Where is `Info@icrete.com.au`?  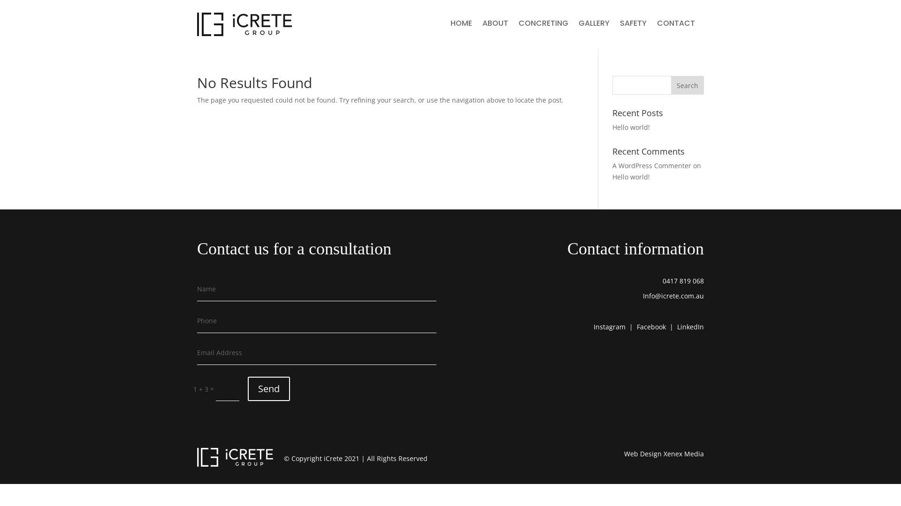
Info@icrete.com.au is located at coordinates (673, 296).